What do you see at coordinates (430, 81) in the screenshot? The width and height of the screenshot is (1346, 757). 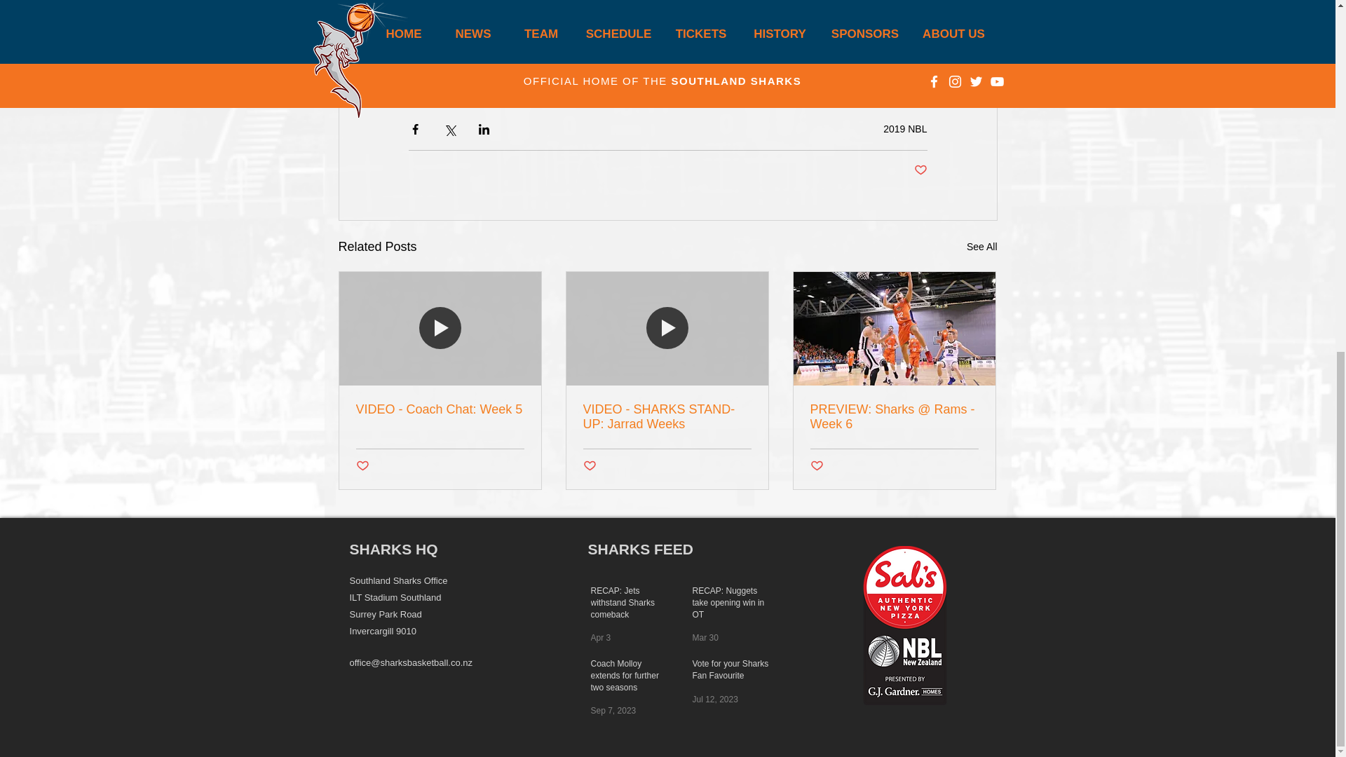 I see `Judd Flavell` at bounding box center [430, 81].